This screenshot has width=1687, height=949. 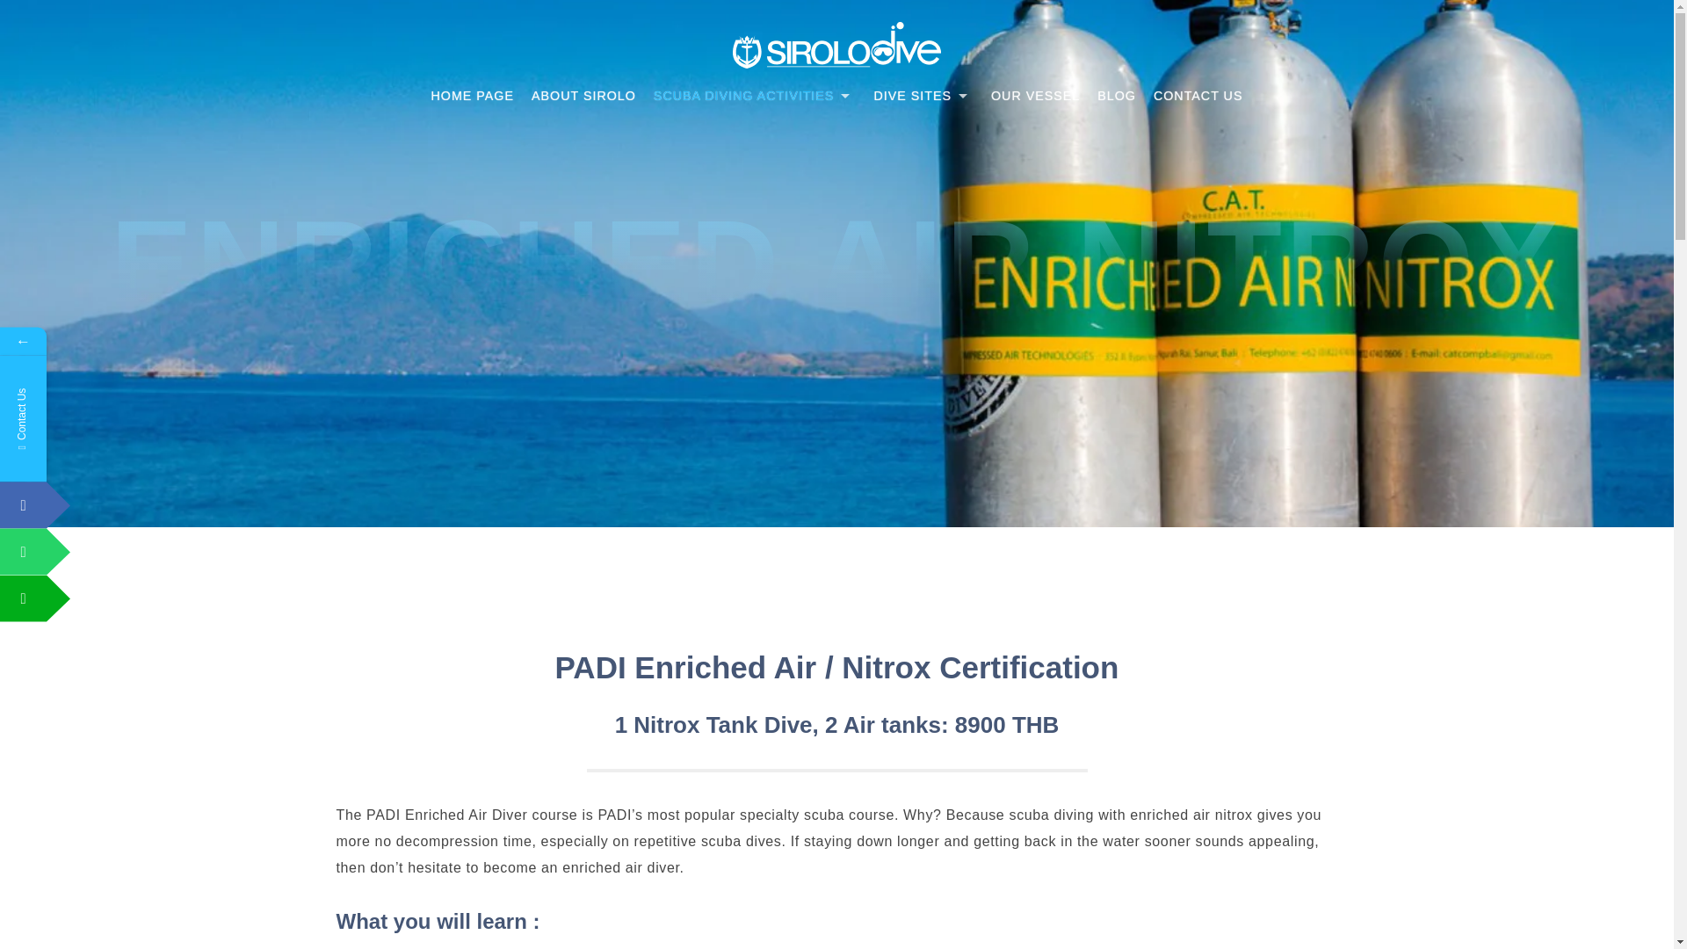 What do you see at coordinates (923, 95) in the screenshot?
I see `DIVE SITES` at bounding box center [923, 95].